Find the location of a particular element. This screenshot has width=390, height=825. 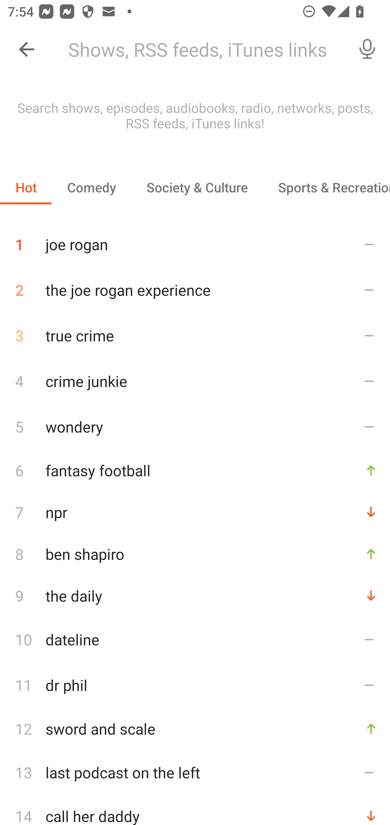

3 true crime is located at coordinates (195, 335).